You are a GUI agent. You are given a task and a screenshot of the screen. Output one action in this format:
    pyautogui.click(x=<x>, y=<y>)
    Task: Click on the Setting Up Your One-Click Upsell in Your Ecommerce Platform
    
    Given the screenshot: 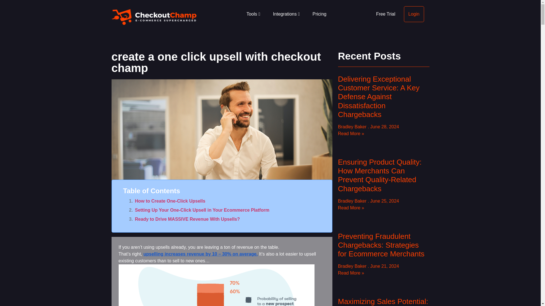 What is the action you would take?
    pyautogui.click(x=222, y=211)
    